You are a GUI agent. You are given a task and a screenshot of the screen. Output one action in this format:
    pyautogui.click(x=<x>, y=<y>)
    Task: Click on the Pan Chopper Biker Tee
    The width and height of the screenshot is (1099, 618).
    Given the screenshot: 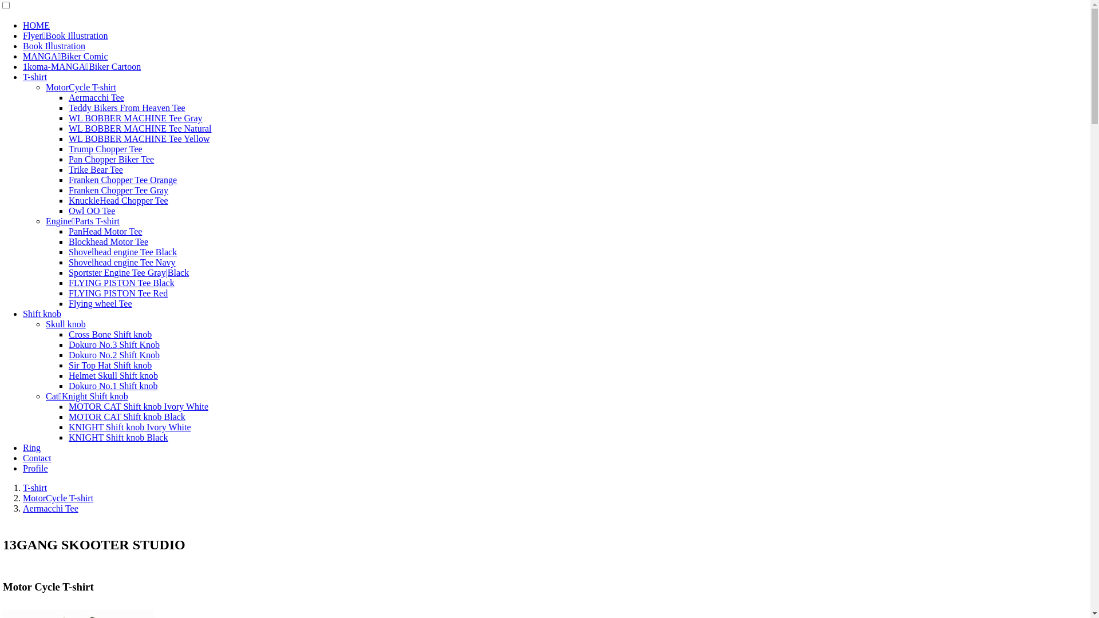 What is the action you would take?
    pyautogui.click(x=111, y=159)
    